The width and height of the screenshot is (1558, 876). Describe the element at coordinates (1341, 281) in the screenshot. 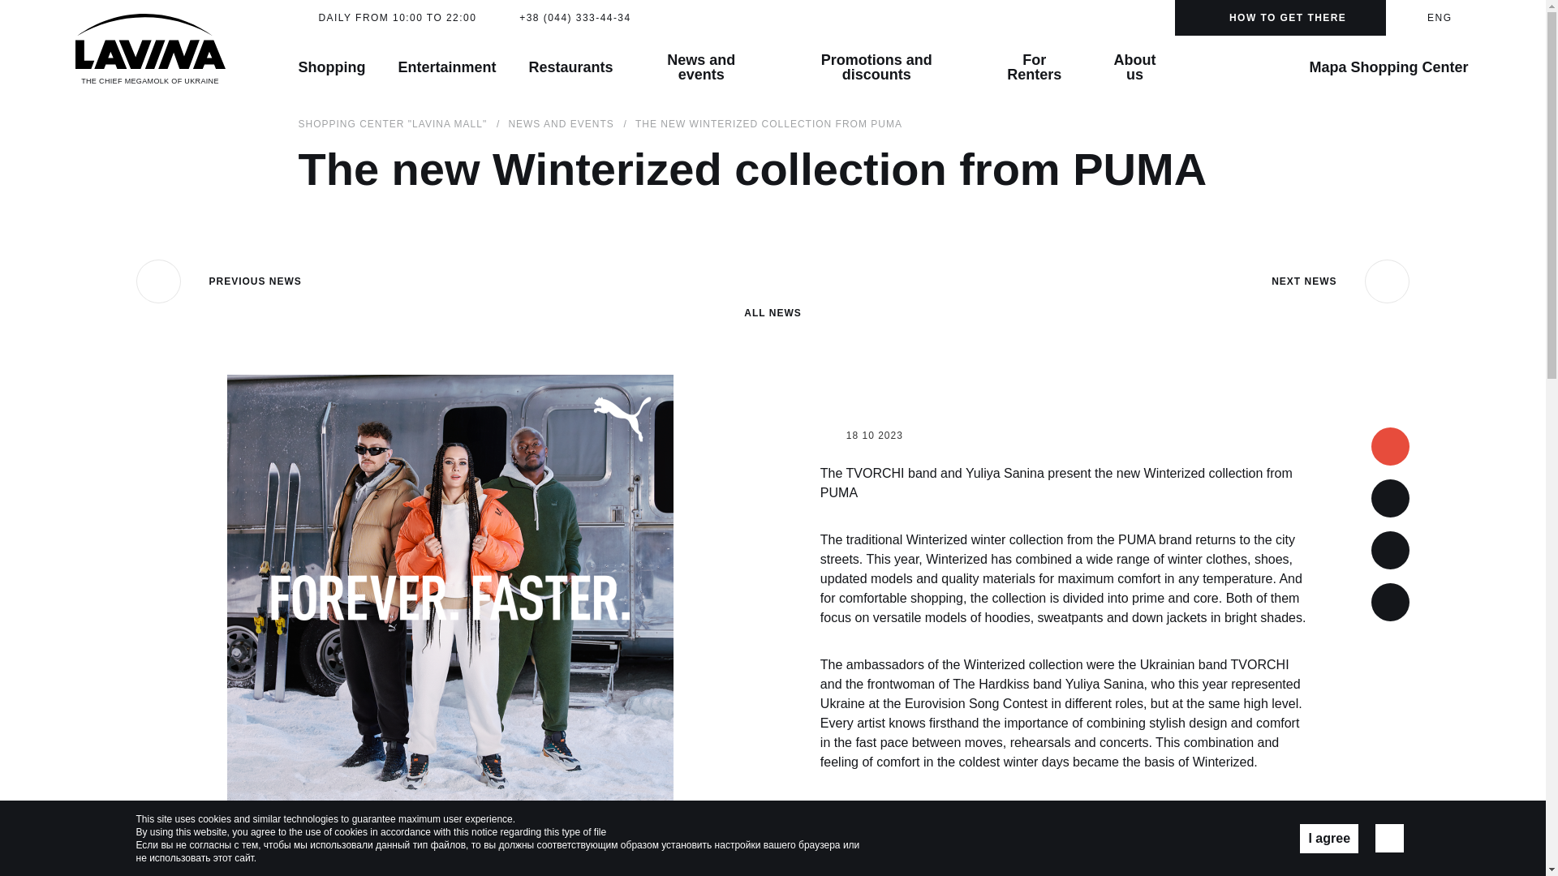

I see `NEXT NEWS` at that location.